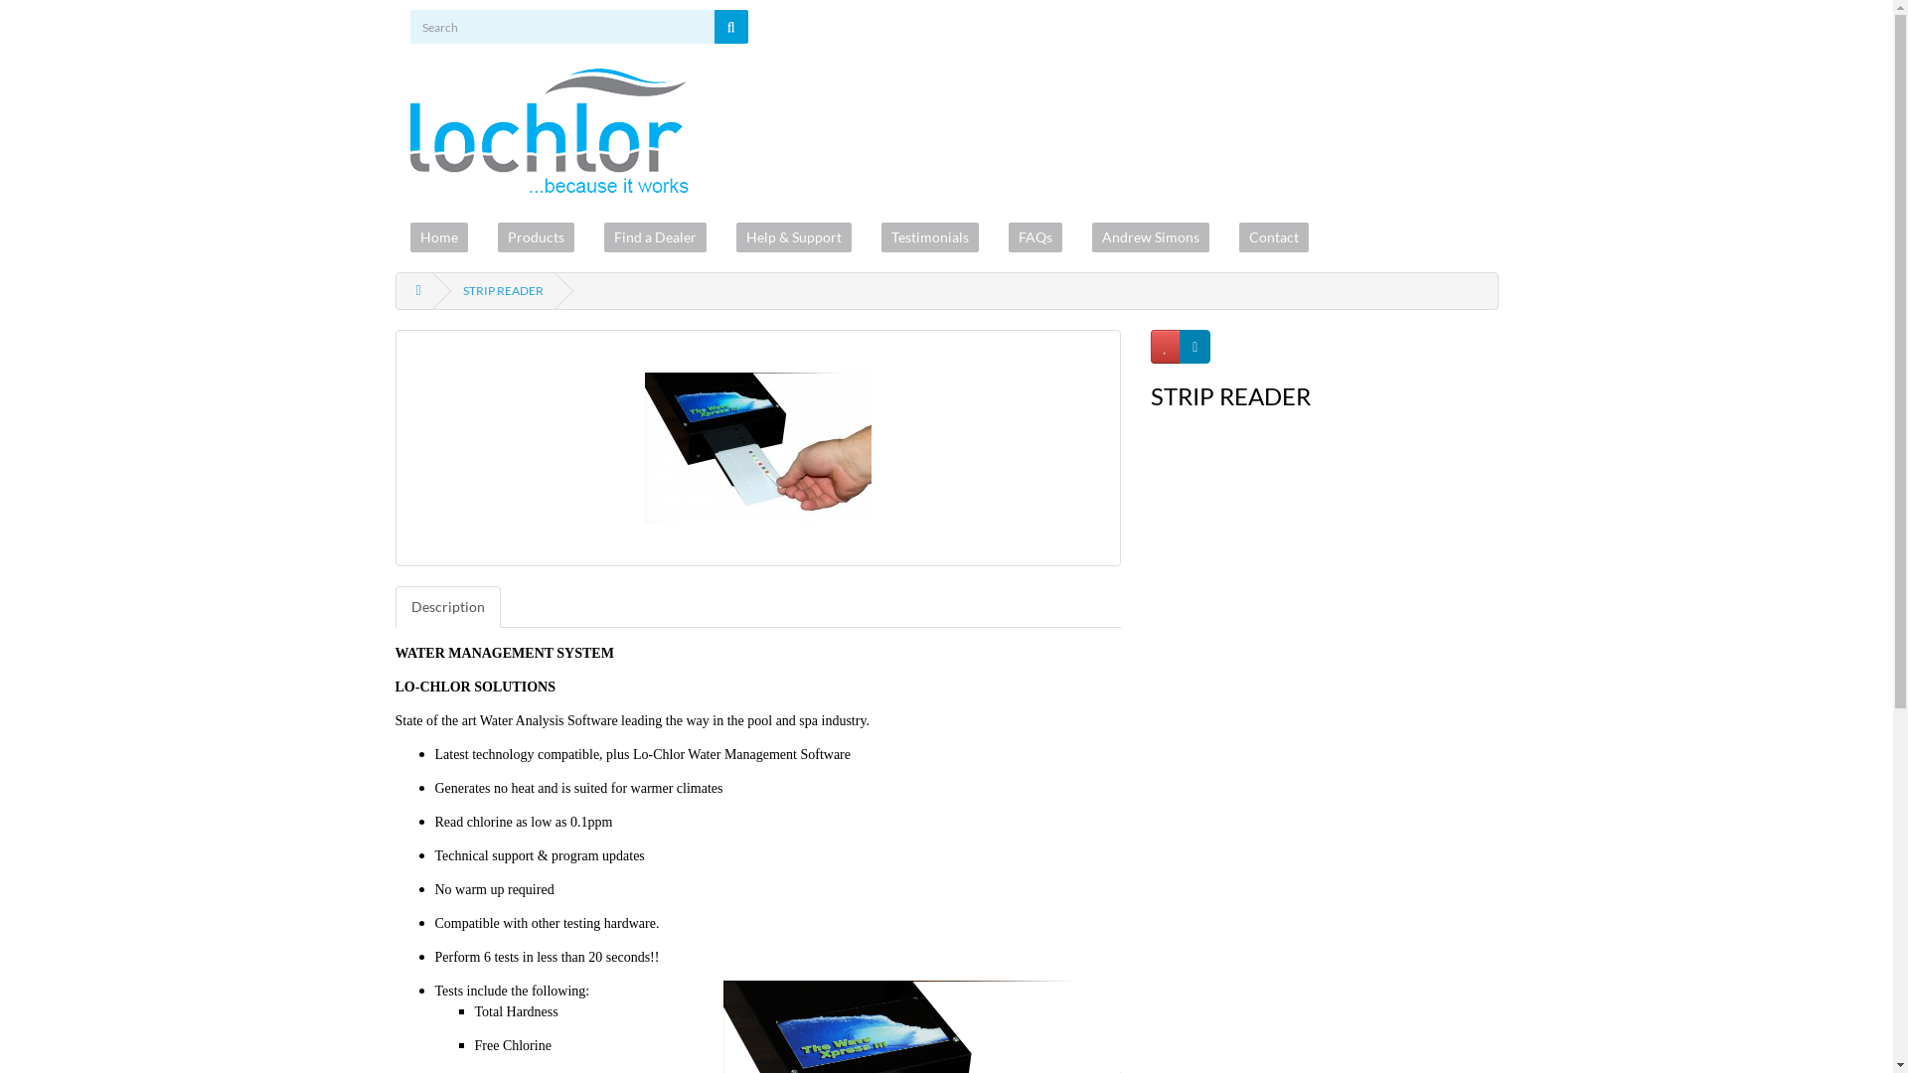 This screenshot has width=1908, height=1073. I want to click on Home, so click(438, 237).